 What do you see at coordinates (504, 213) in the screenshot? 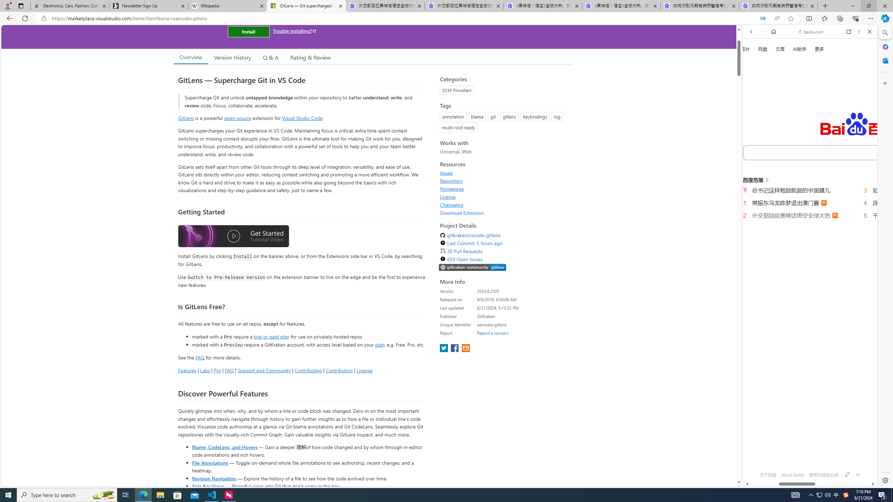
I see `Download Extension` at bounding box center [504, 213].